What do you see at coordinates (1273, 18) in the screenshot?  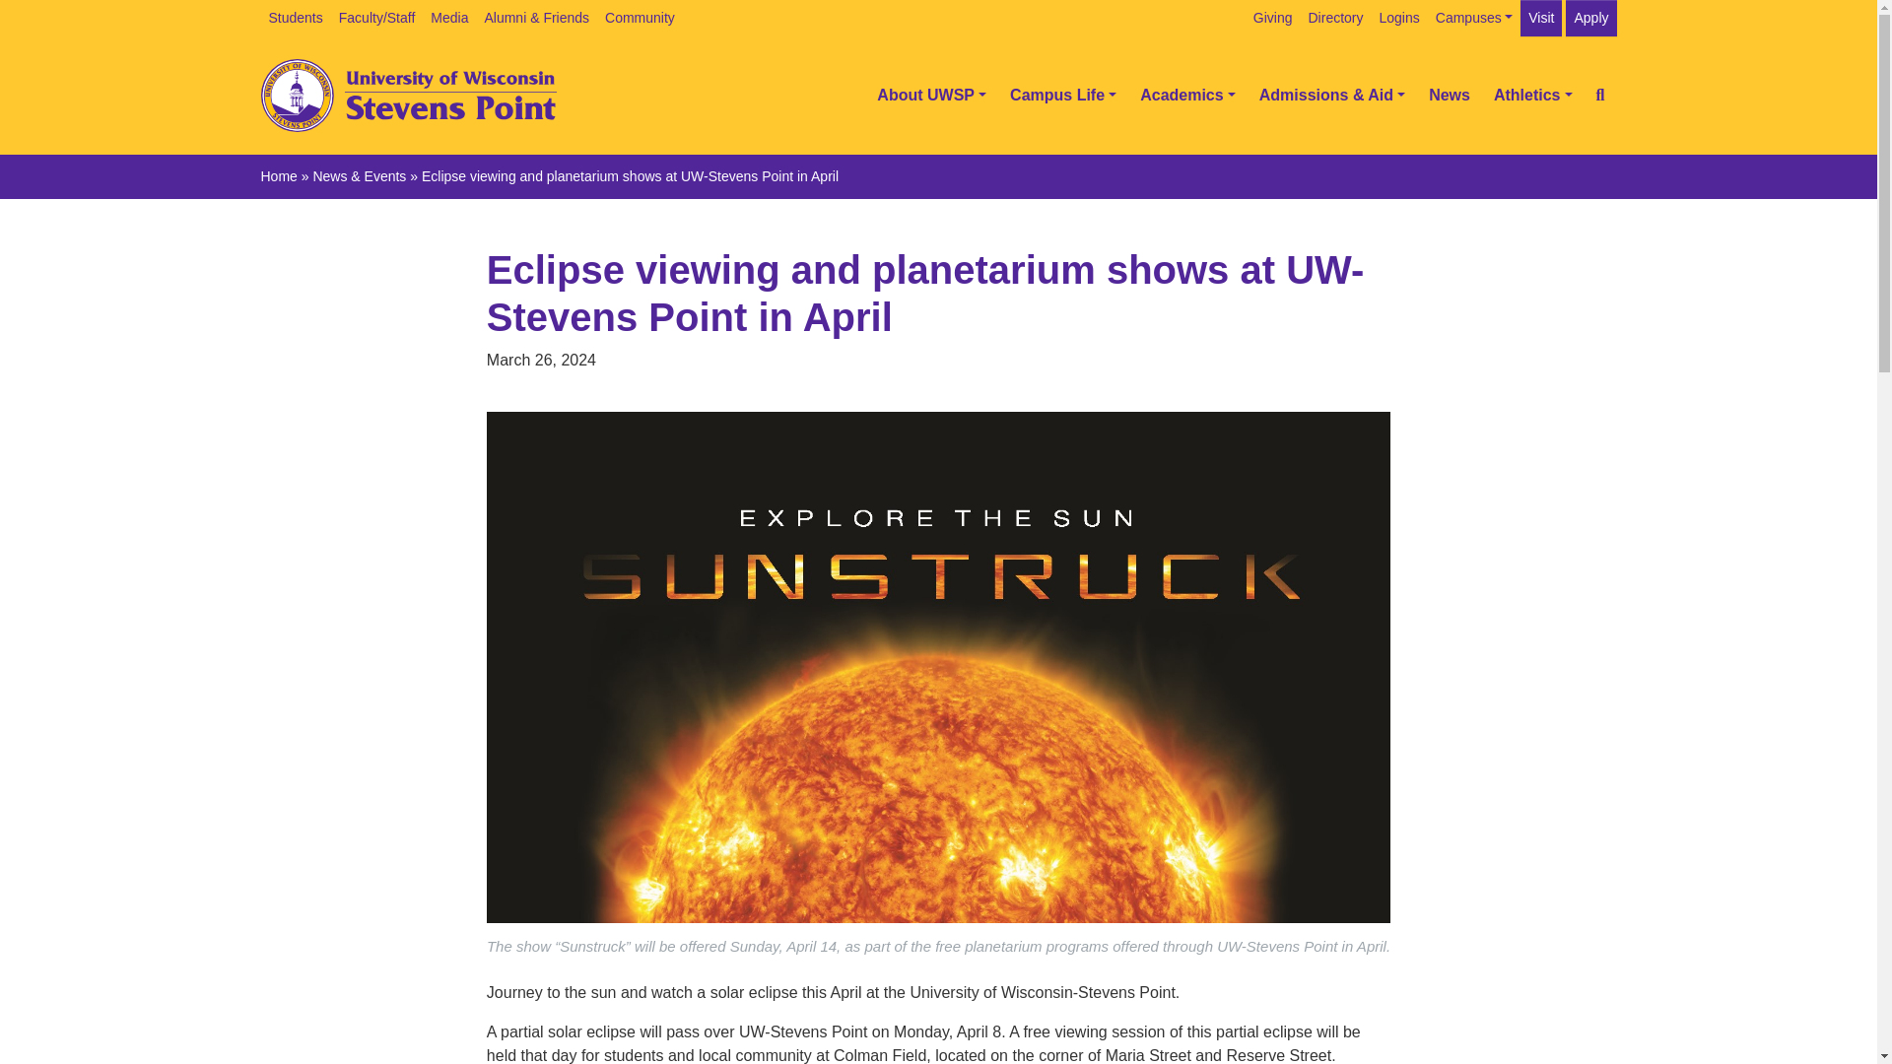 I see `Giving` at bounding box center [1273, 18].